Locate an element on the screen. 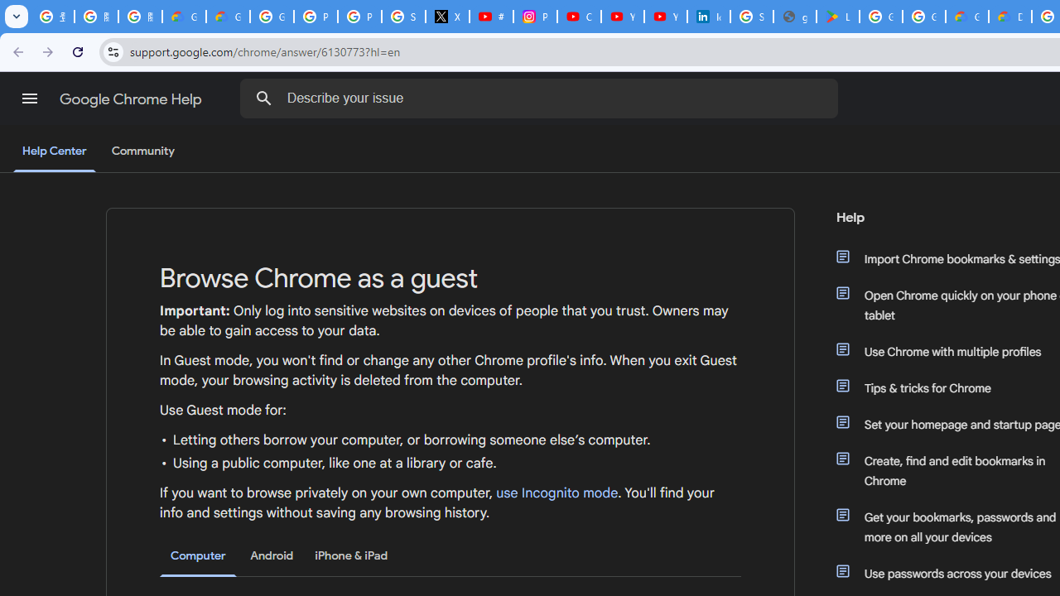  #nbabasketballhighlights - YouTube is located at coordinates (491, 17).